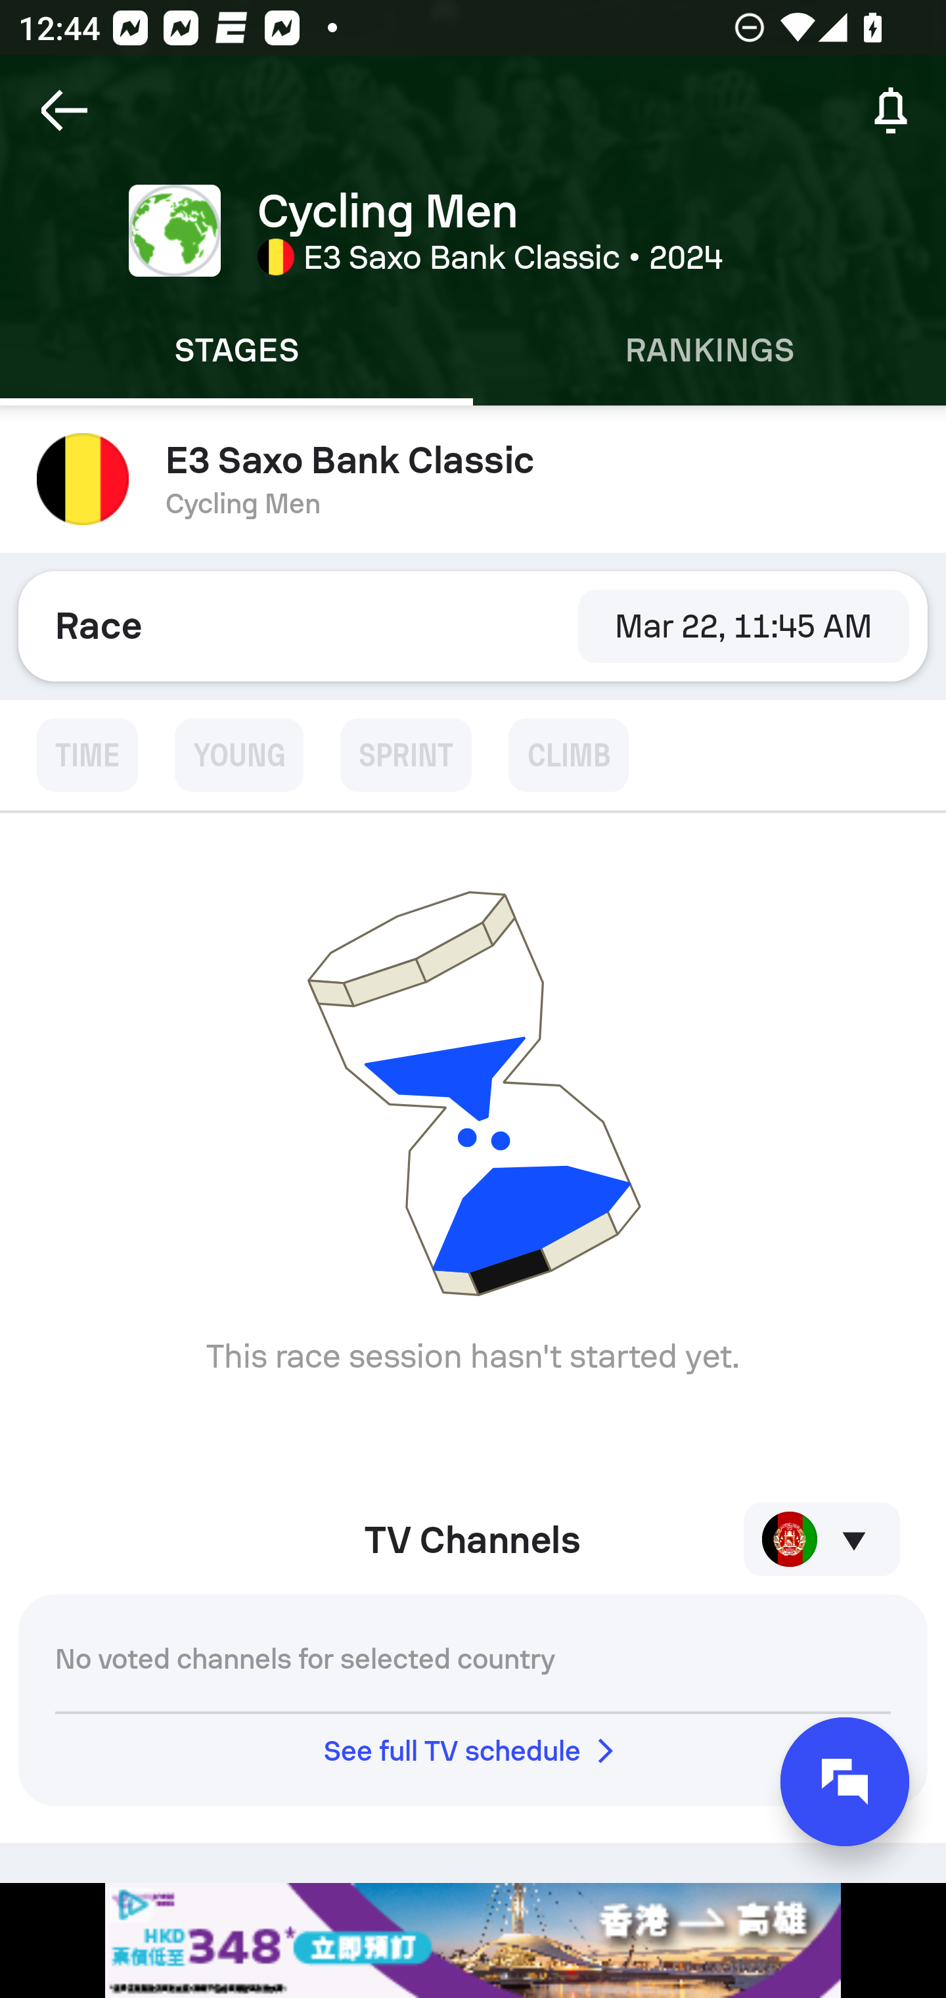  Describe the element at coordinates (473, 1751) in the screenshot. I see `See full TV schedule` at that location.